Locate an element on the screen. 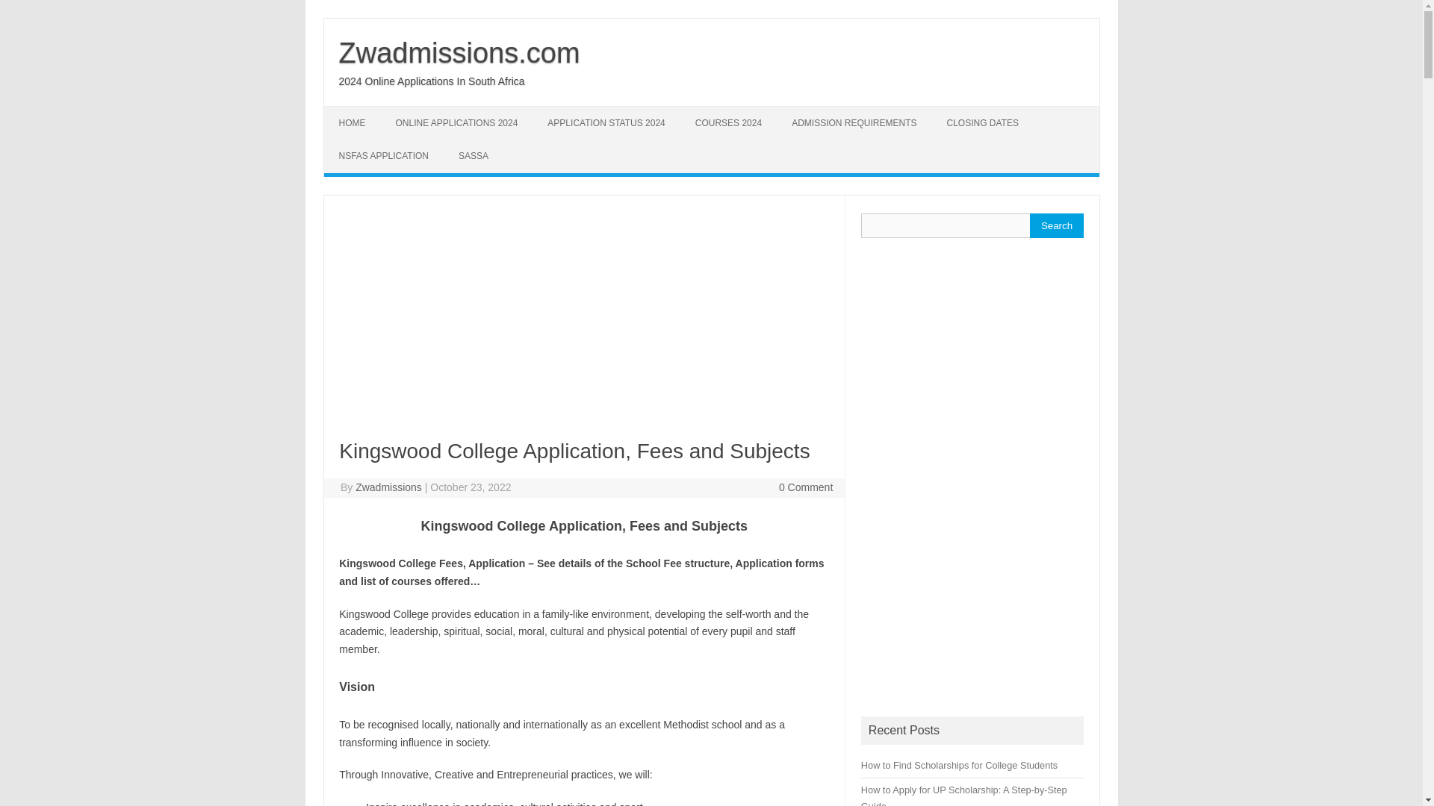  APPLICATION STATUS 2024 is located at coordinates (606, 122).